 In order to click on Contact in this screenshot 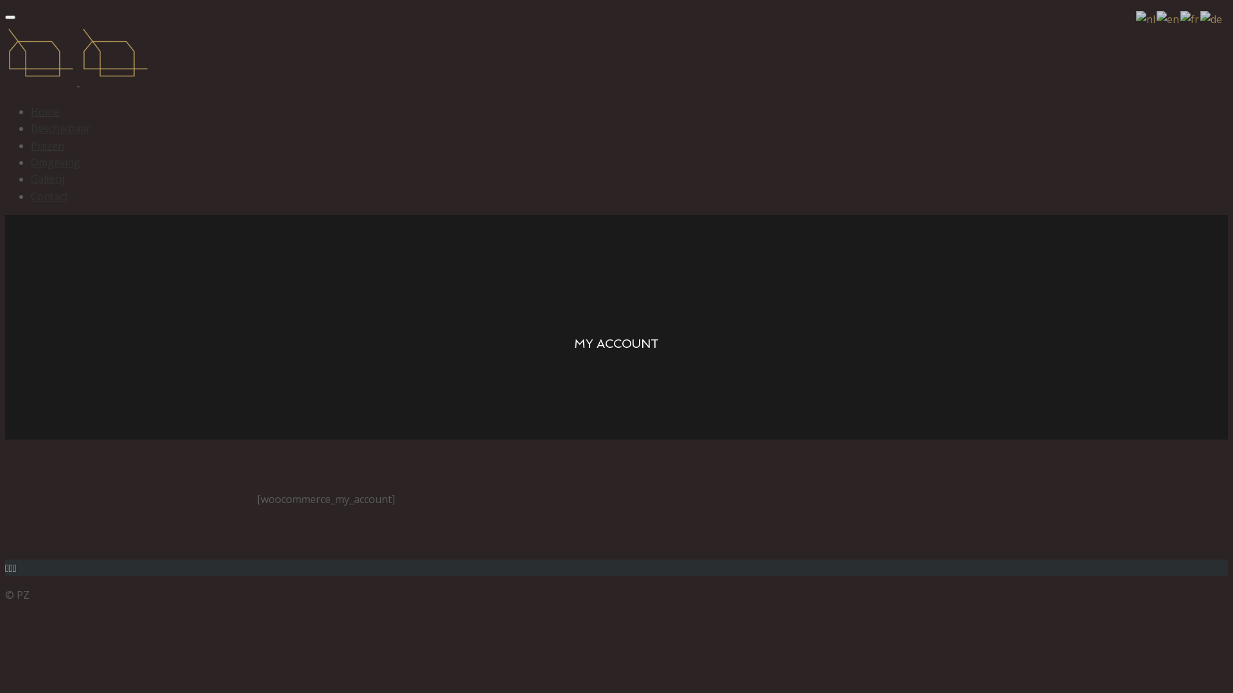, I will do `click(49, 196)`.